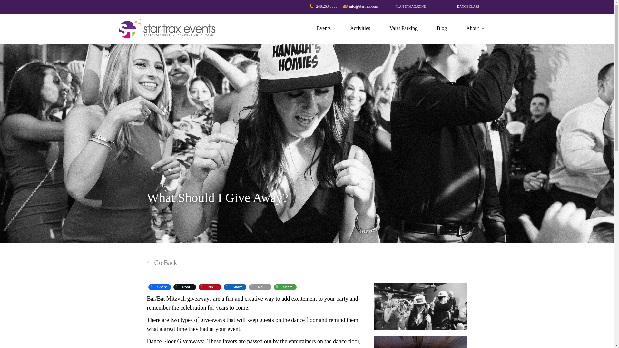  Describe the element at coordinates (159, 287) in the screenshot. I see `Facebook` at that location.